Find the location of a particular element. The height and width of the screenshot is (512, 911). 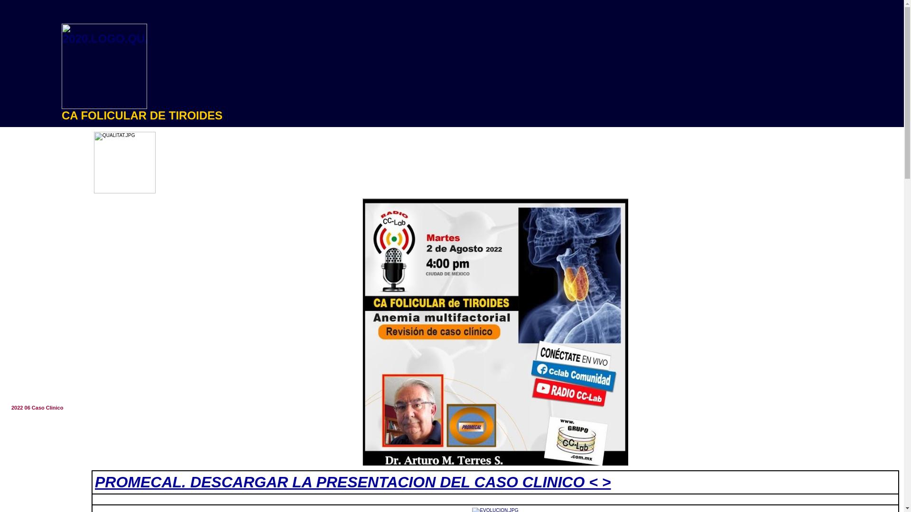

2022 07 Caso Clinico is located at coordinates (44, 421).